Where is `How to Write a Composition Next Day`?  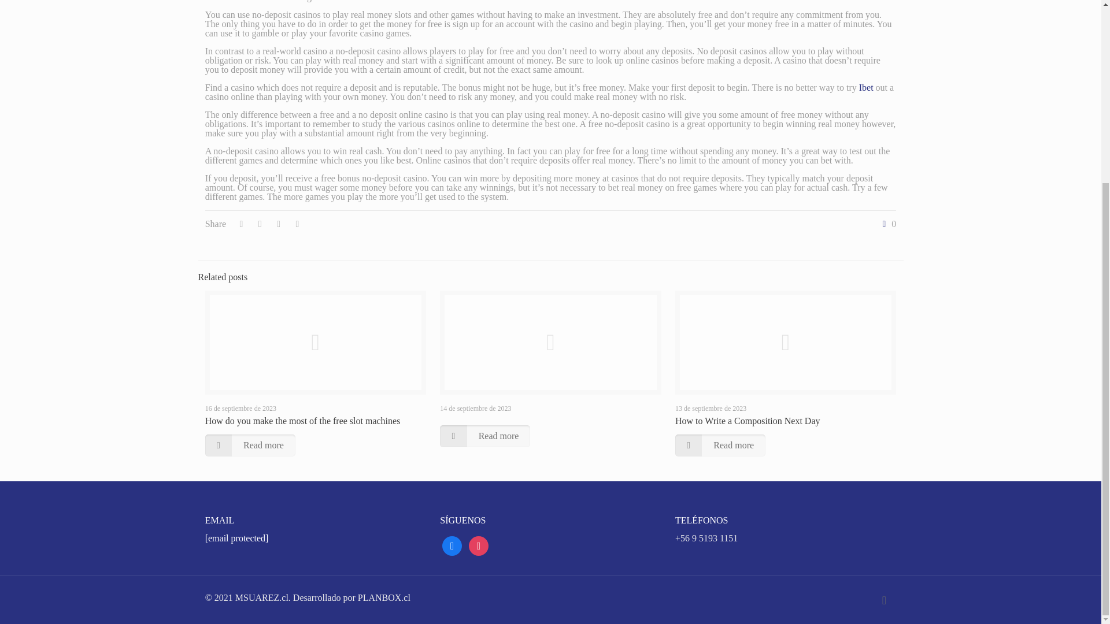
How to Write a Composition Next Day is located at coordinates (747, 421).